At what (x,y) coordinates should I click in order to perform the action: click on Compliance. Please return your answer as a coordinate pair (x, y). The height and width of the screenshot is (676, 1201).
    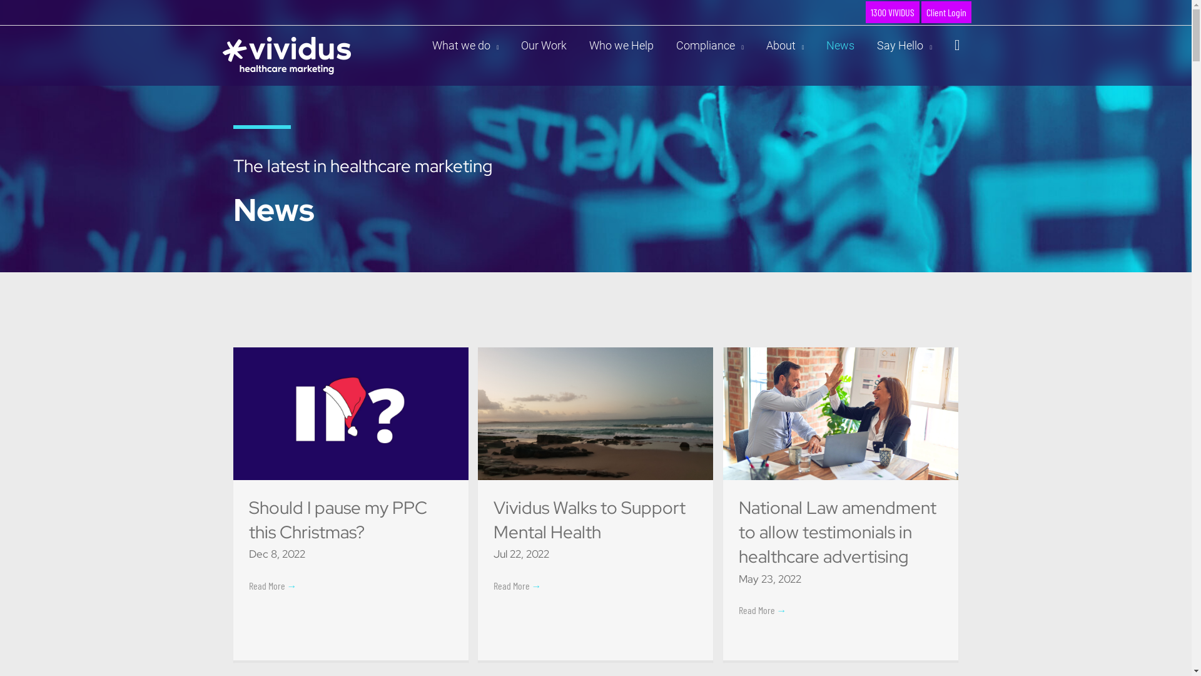
    Looking at the image, I should click on (710, 46).